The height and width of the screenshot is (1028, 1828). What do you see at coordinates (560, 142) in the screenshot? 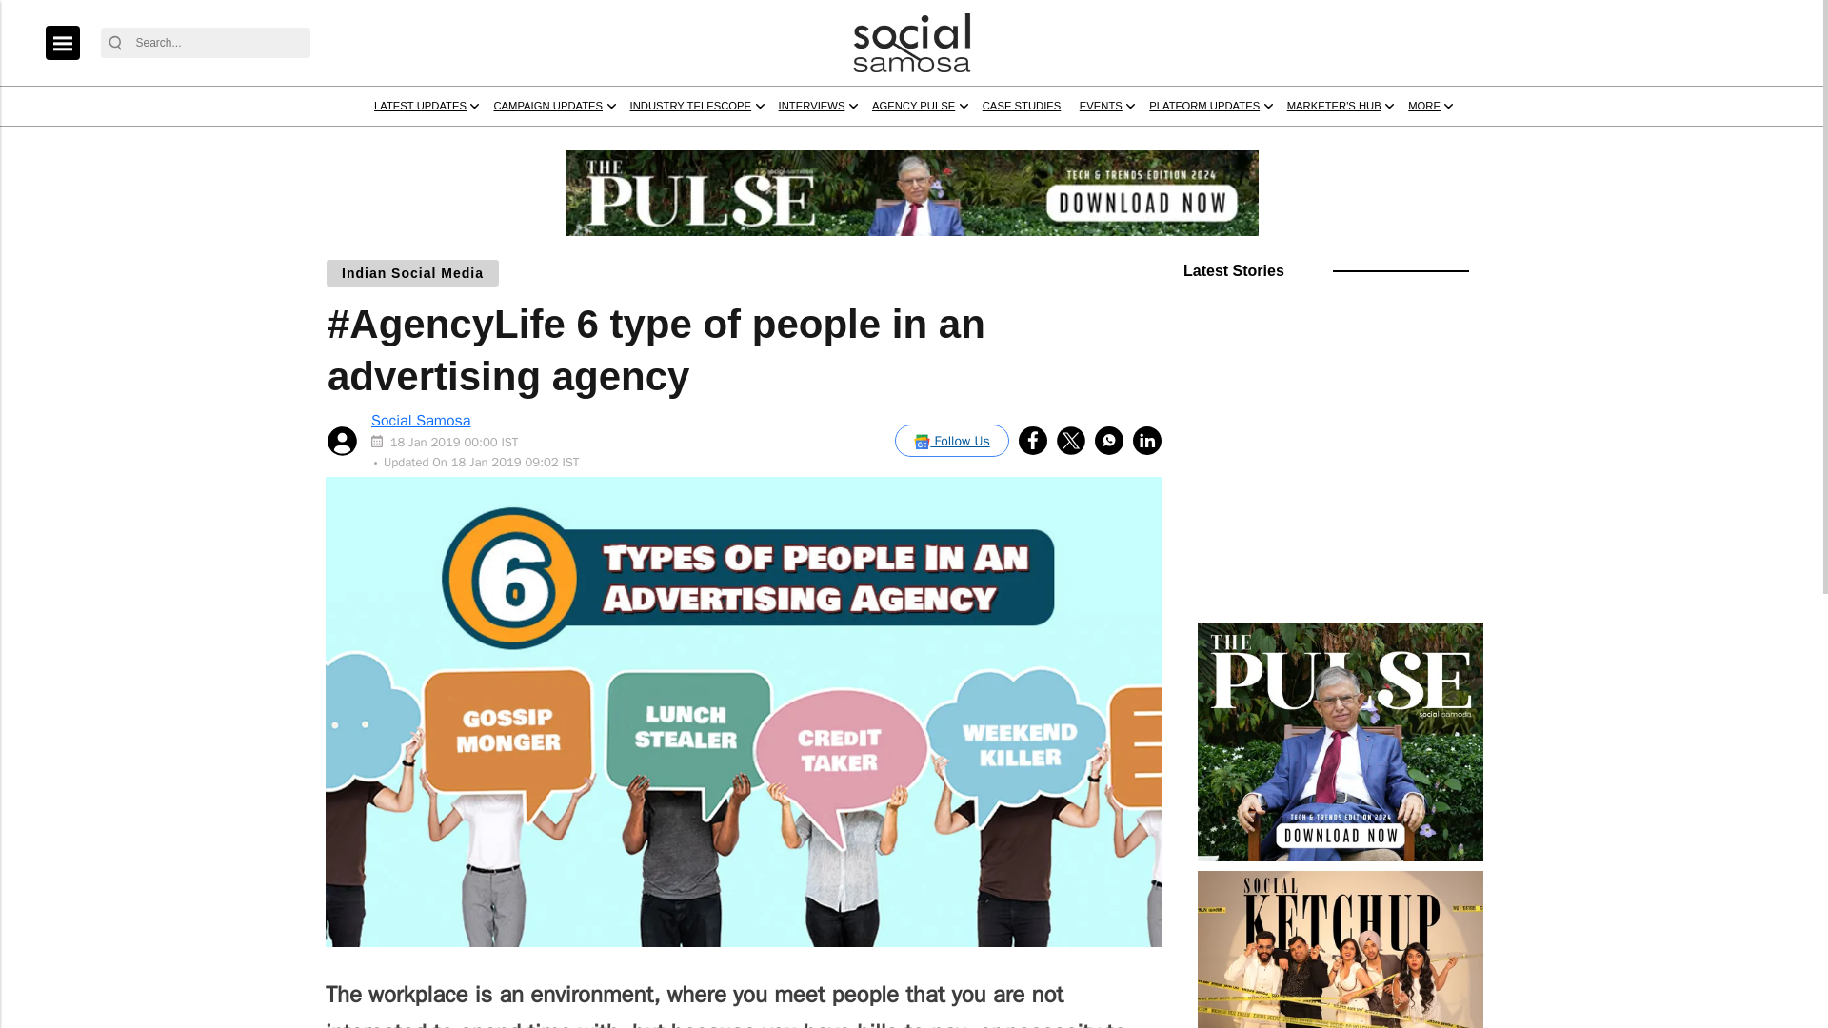
I see `LATEST UPDATES` at bounding box center [560, 142].